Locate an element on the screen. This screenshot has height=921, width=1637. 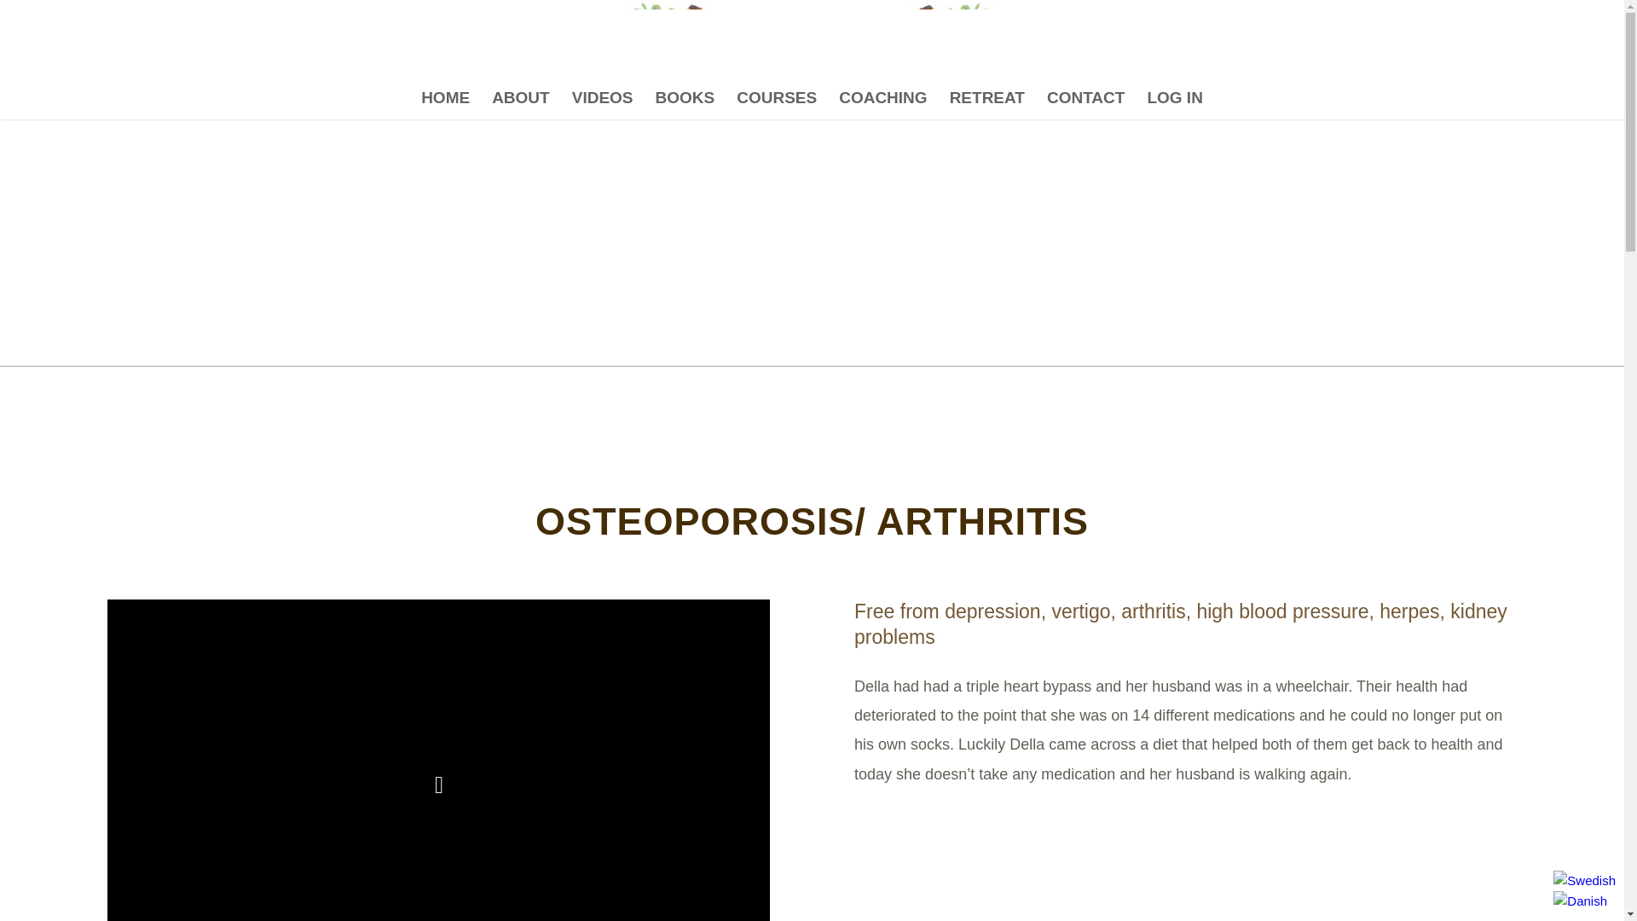
HOME is located at coordinates (445, 97).